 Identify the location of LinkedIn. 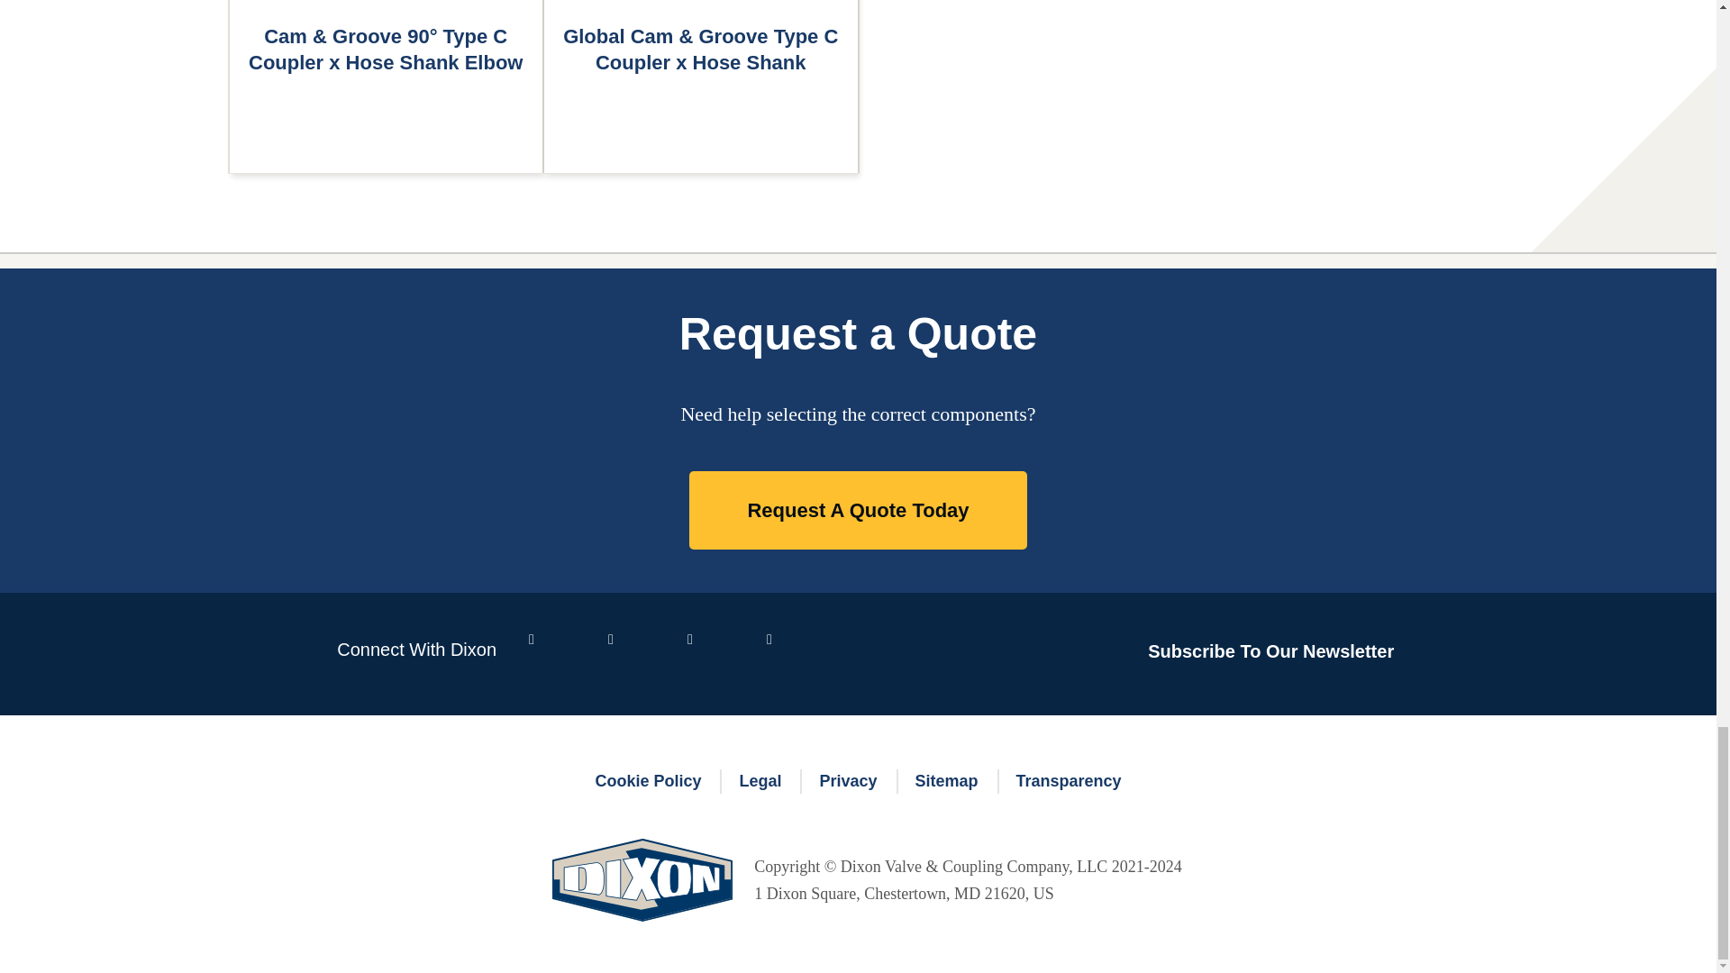
(633, 653).